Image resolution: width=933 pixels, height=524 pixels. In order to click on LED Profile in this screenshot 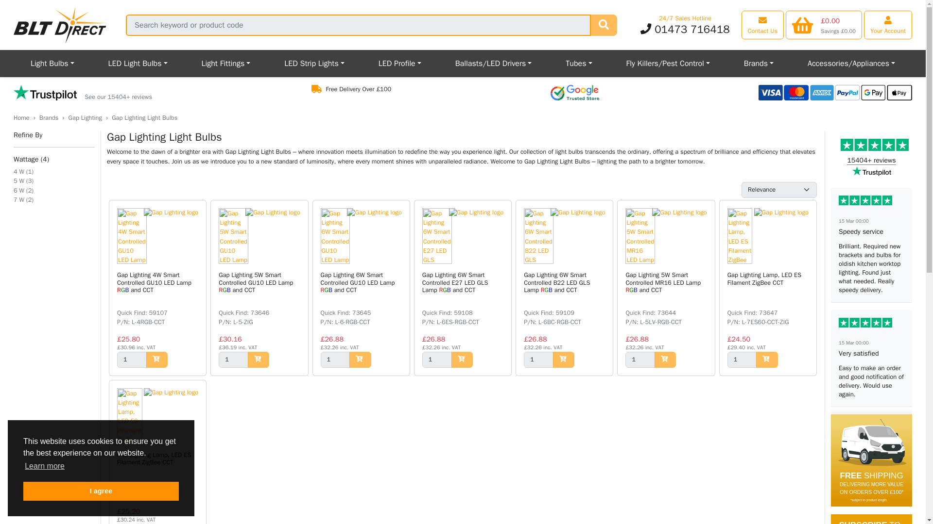, I will do `click(400, 64)`.